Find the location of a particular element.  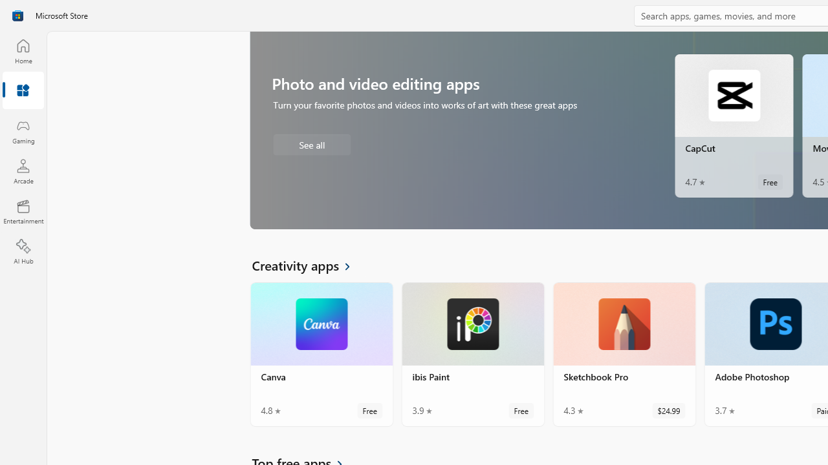

Arcade is located at coordinates (23, 171).